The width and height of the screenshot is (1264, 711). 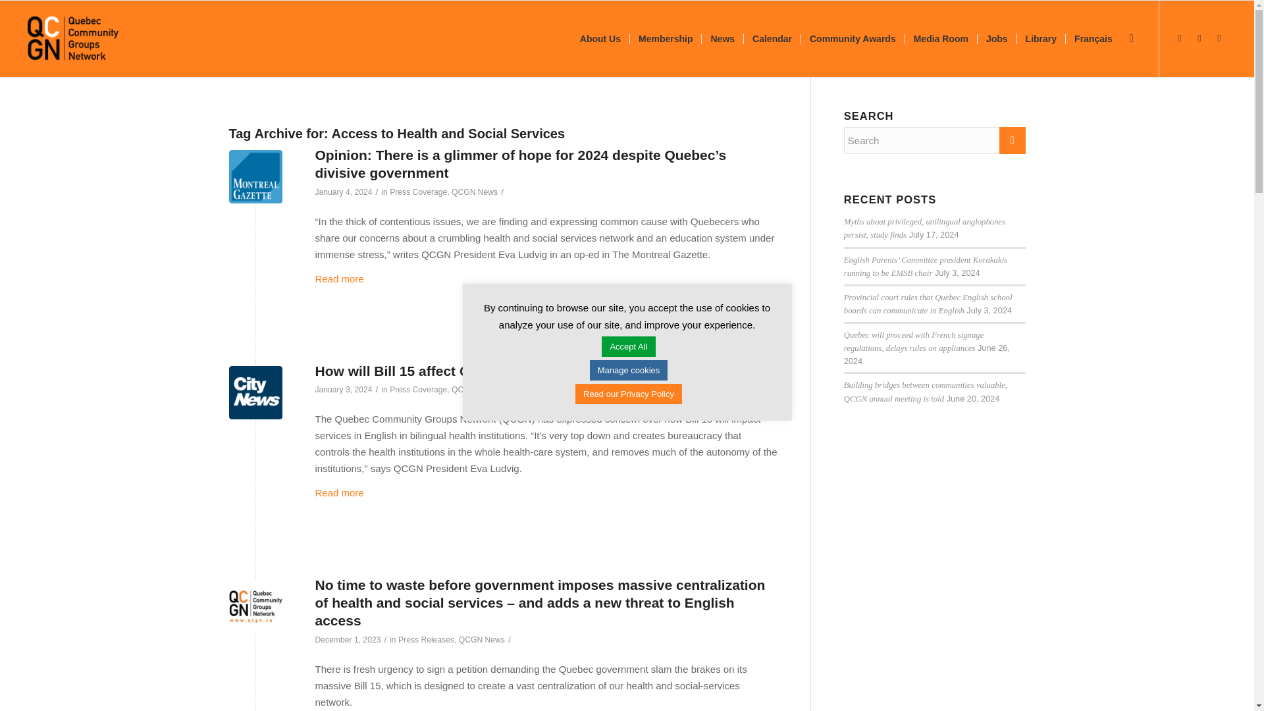 What do you see at coordinates (73, 38) in the screenshot?
I see `qcgn-pan-trans-white` at bounding box center [73, 38].